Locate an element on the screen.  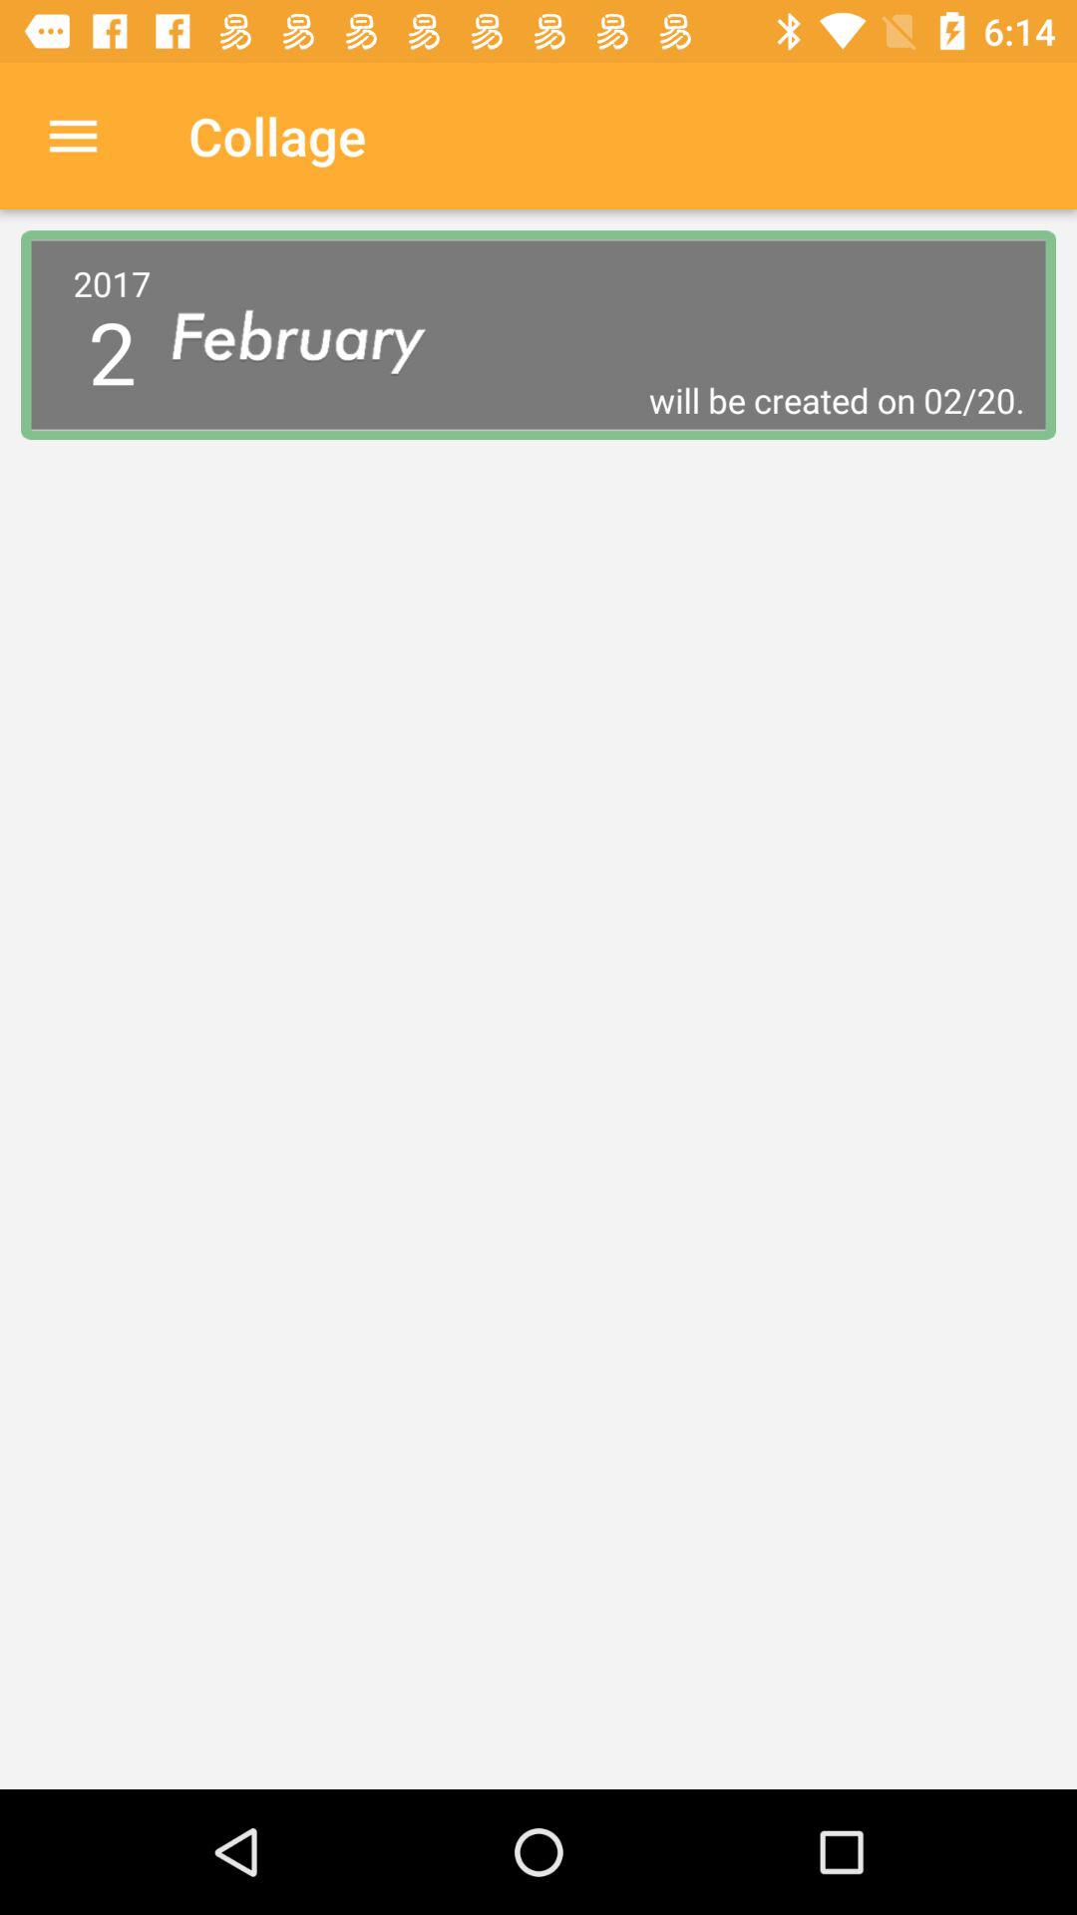
turn off item above will be created icon is located at coordinates (315, 335).